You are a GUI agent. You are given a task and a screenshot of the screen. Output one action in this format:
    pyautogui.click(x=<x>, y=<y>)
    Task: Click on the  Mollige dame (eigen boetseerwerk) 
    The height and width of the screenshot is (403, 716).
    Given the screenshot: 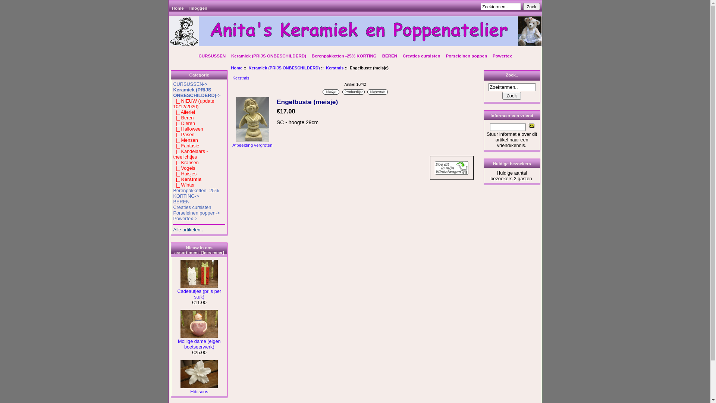 What is the action you would take?
    pyautogui.click(x=199, y=324)
    